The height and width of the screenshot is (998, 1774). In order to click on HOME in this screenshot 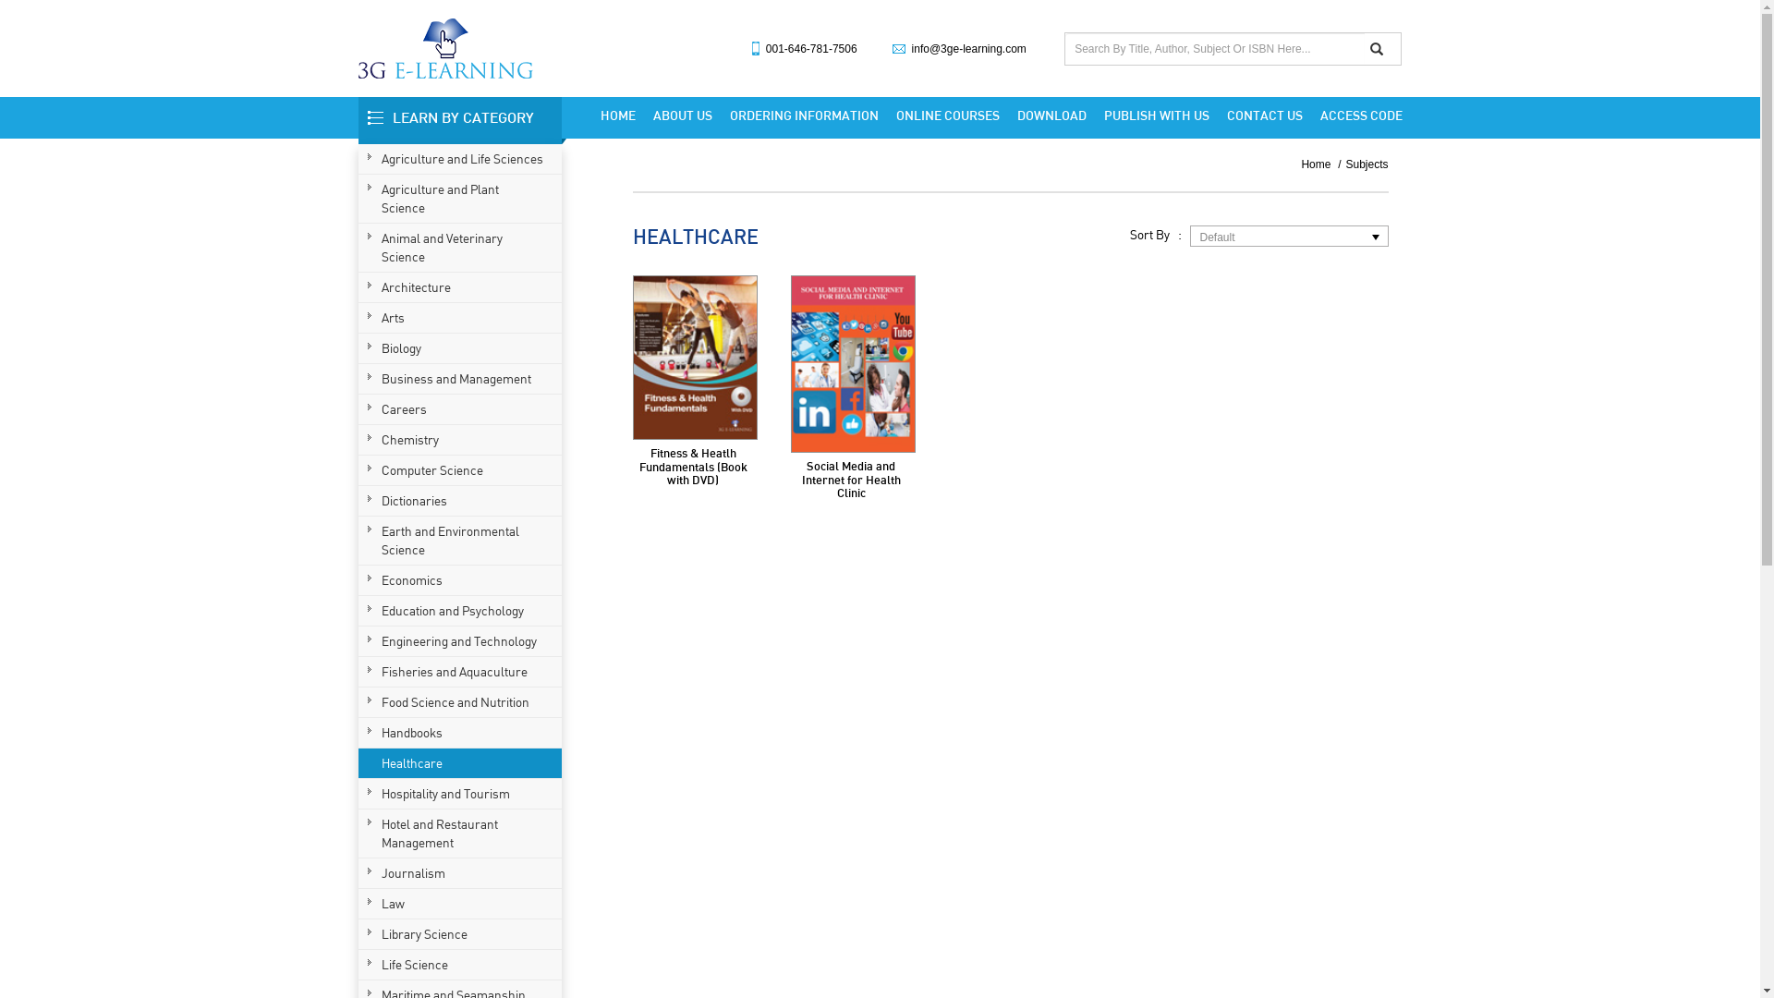, I will do `click(618, 116)`.